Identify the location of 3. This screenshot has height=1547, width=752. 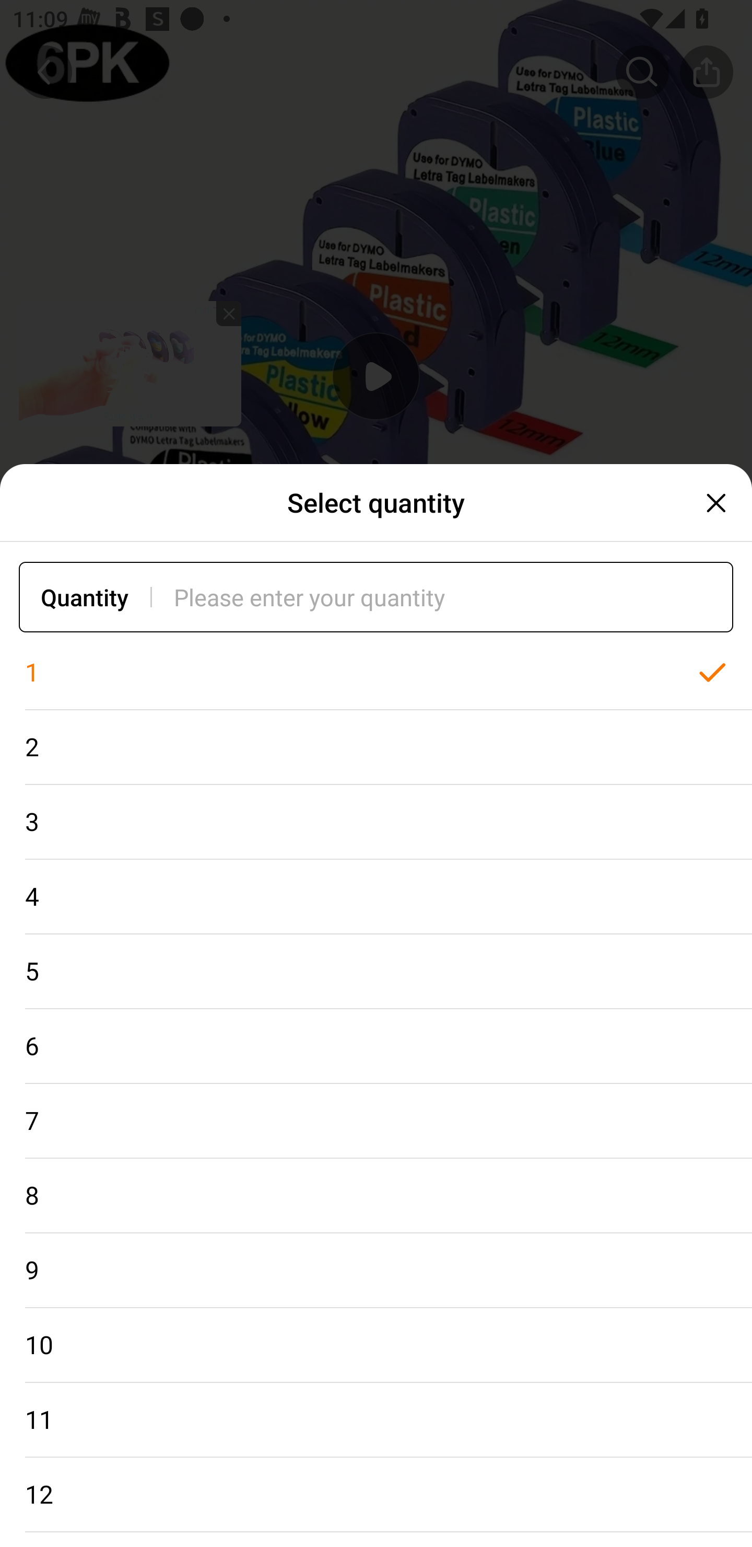
(376, 822).